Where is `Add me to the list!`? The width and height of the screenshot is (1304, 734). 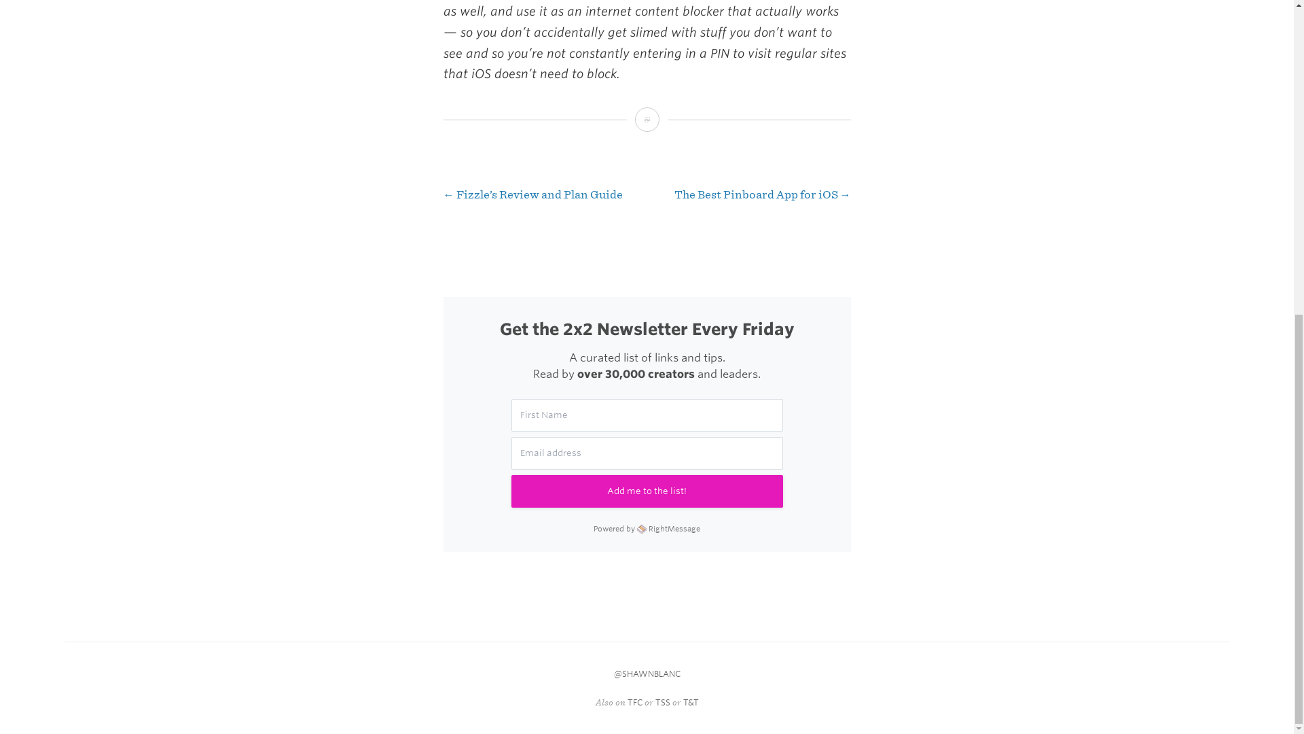
Add me to the list! is located at coordinates (647, 491).